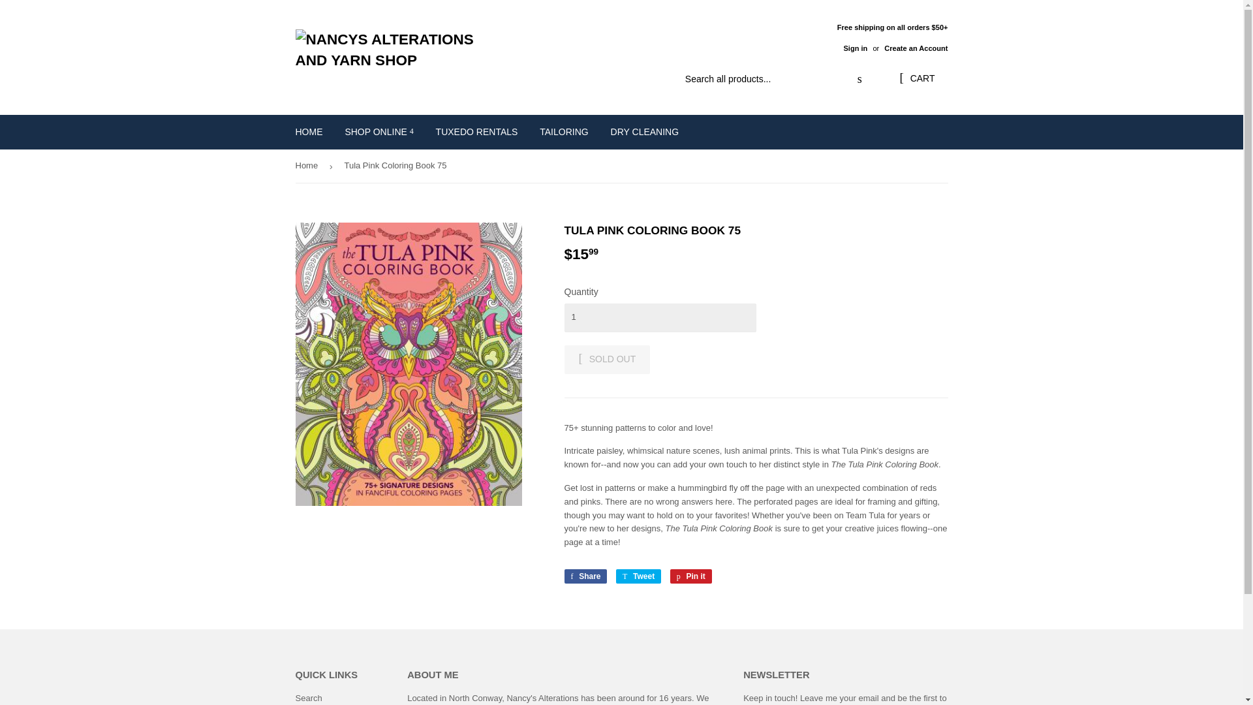 This screenshot has height=705, width=1253. I want to click on HOME, so click(309, 132).